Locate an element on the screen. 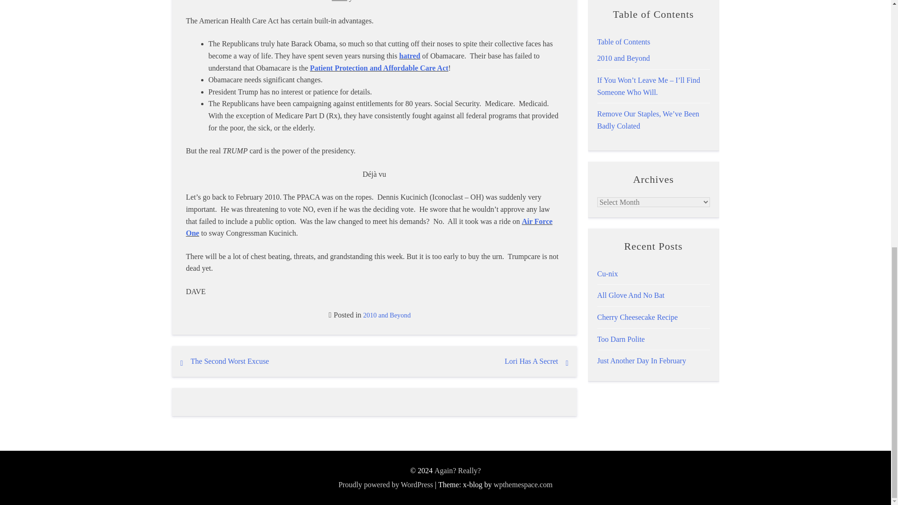  Proudly powered by WordPress is located at coordinates (385, 484).